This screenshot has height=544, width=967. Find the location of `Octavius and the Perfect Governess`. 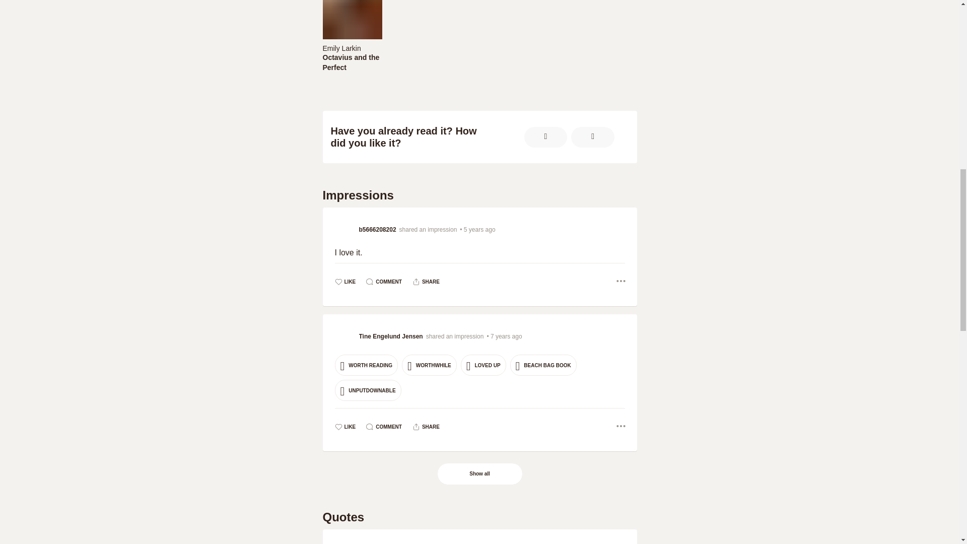

Octavius and the Perfect Governess is located at coordinates (352, 62).